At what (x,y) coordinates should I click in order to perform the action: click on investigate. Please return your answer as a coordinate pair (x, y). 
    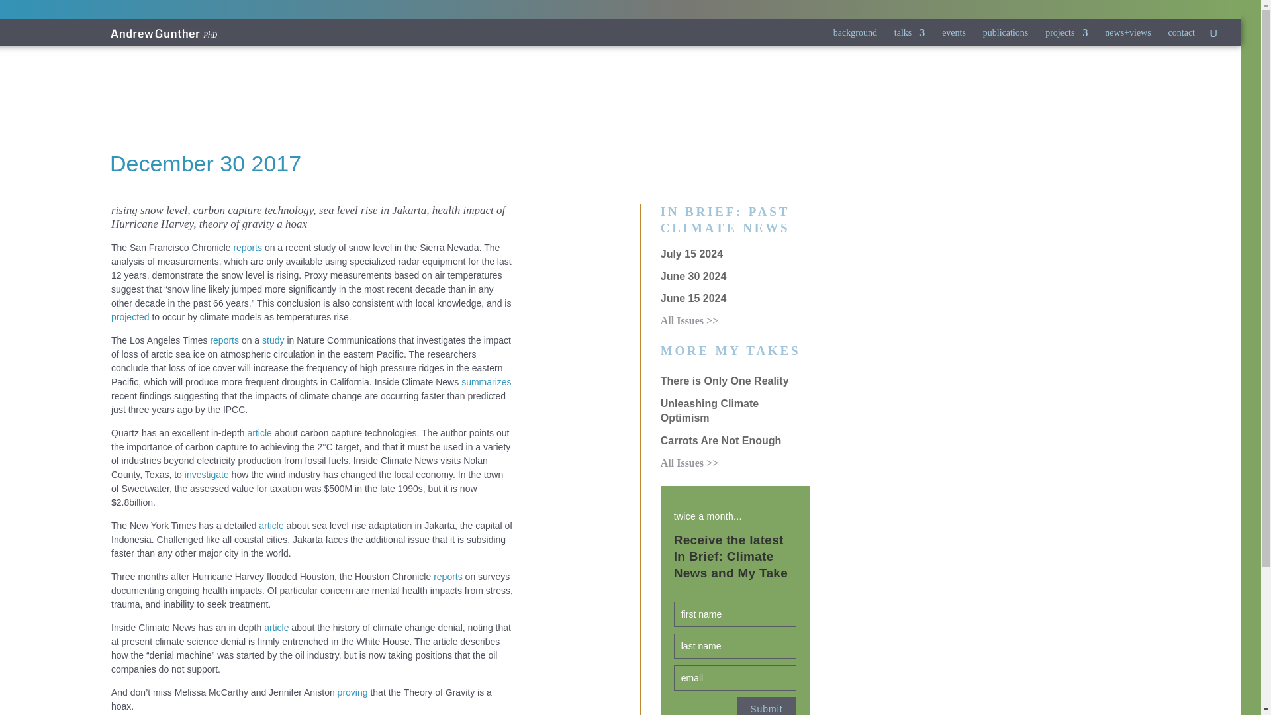
    Looking at the image, I should click on (207, 474).